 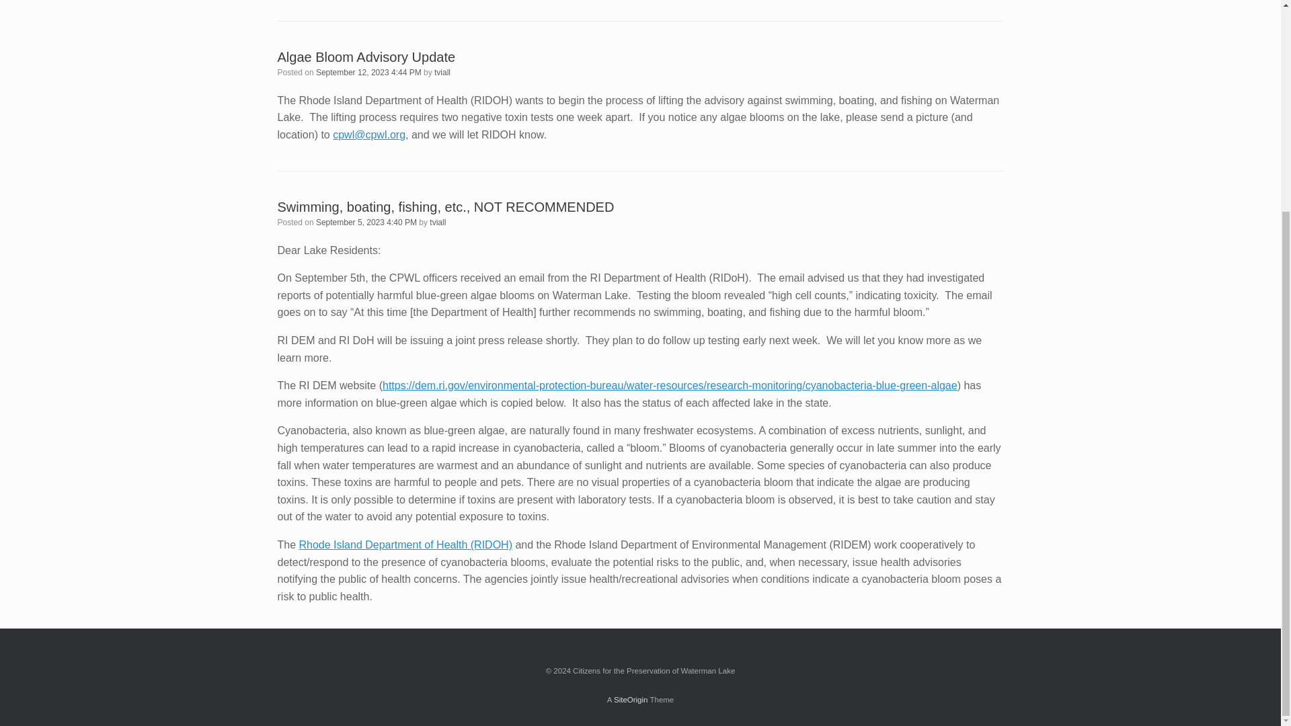 What do you see at coordinates (366, 57) in the screenshot?
I see `Algae Bloom Advisory Update` at bounding box center [366, 57].